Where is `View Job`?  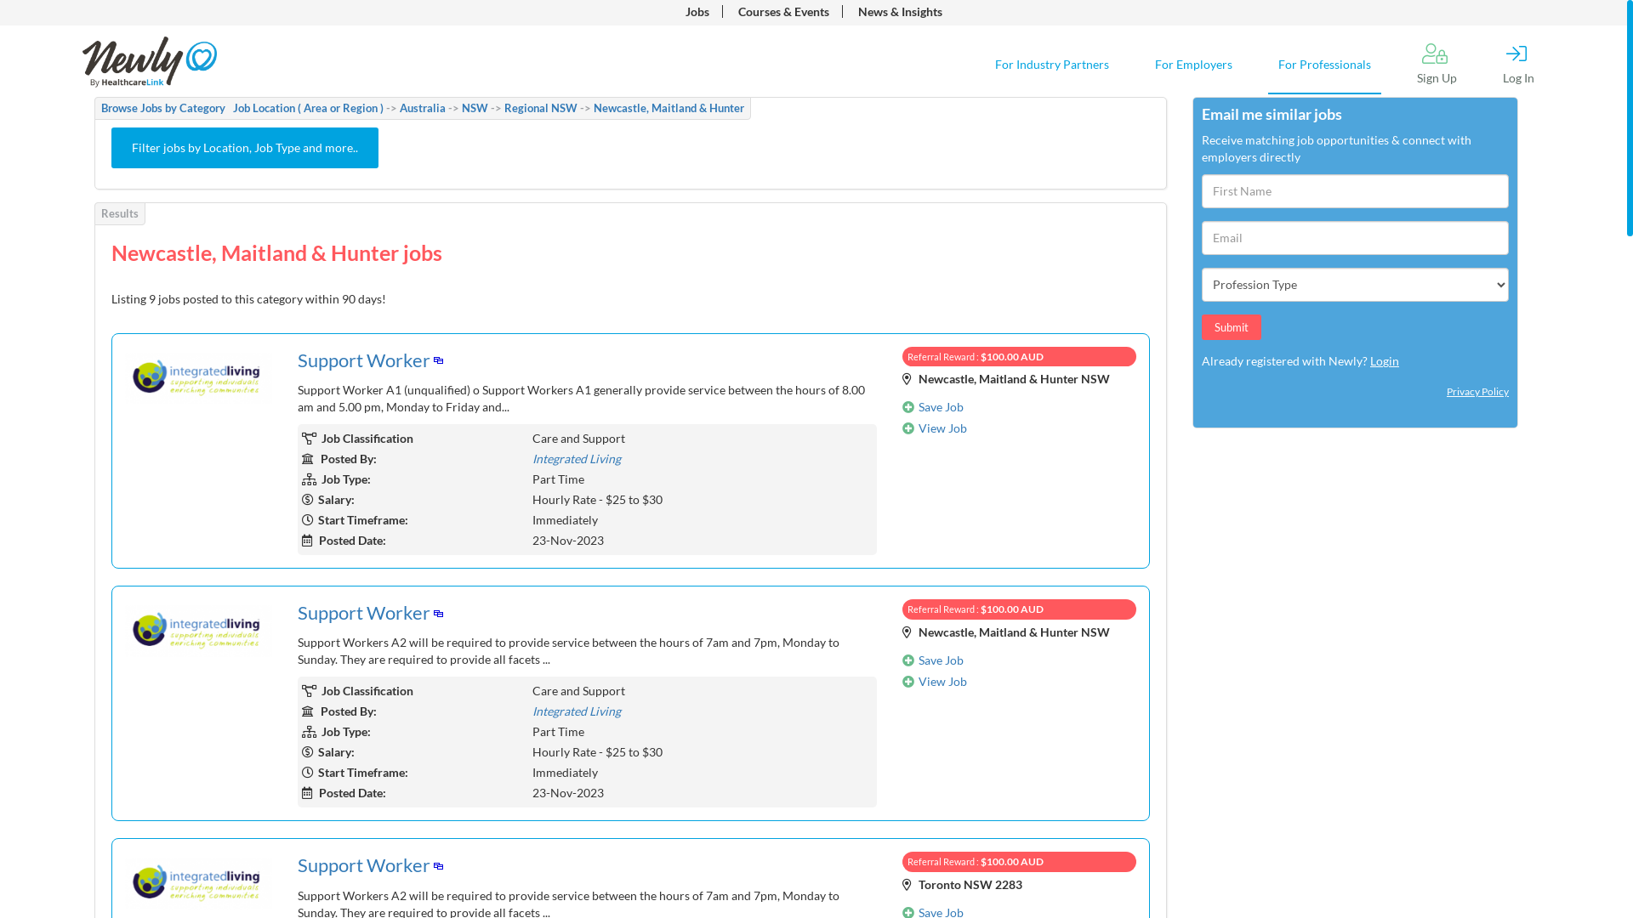
View Job is located at coordinates (942, 680).